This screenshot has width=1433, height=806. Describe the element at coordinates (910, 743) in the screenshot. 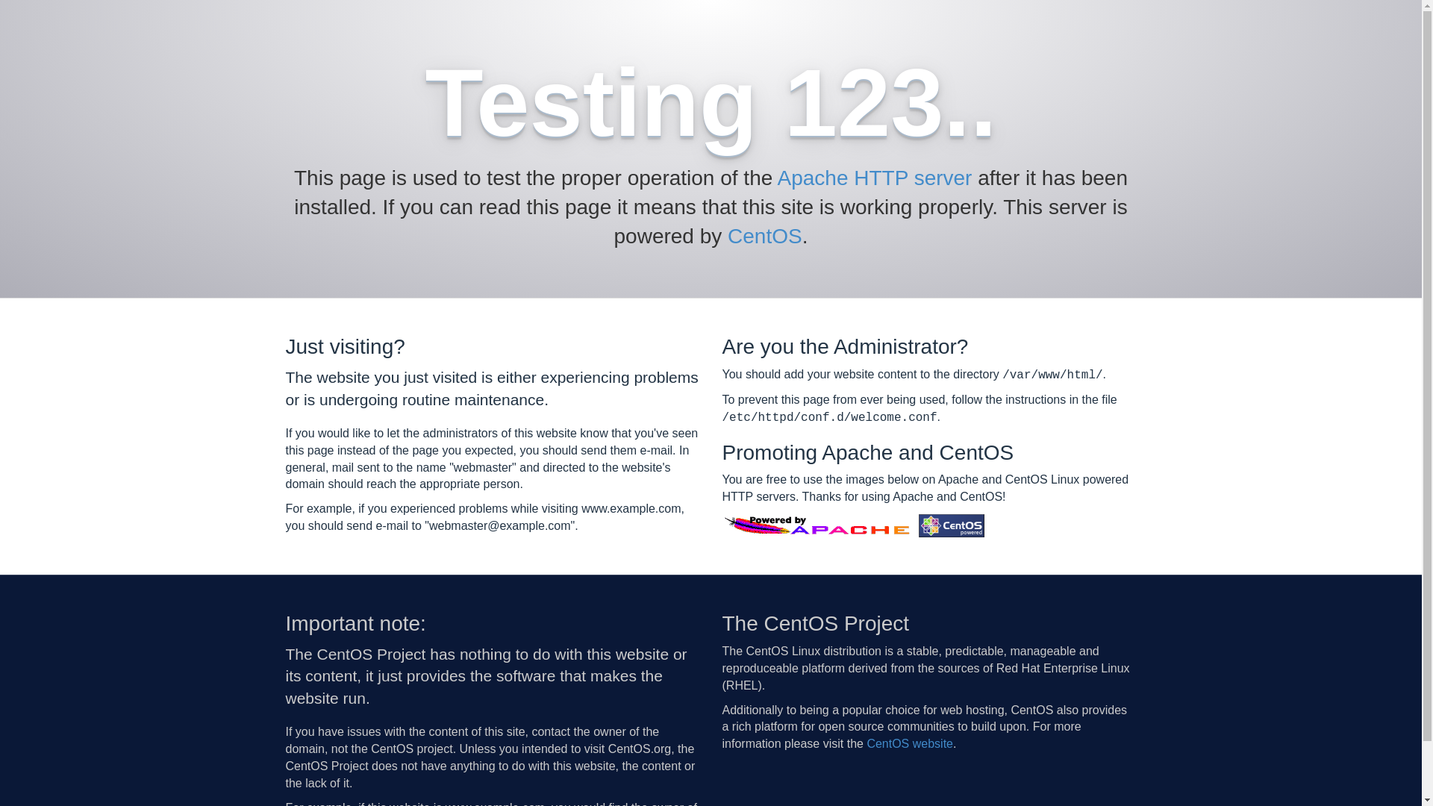

I see `CentOS website` at that location.